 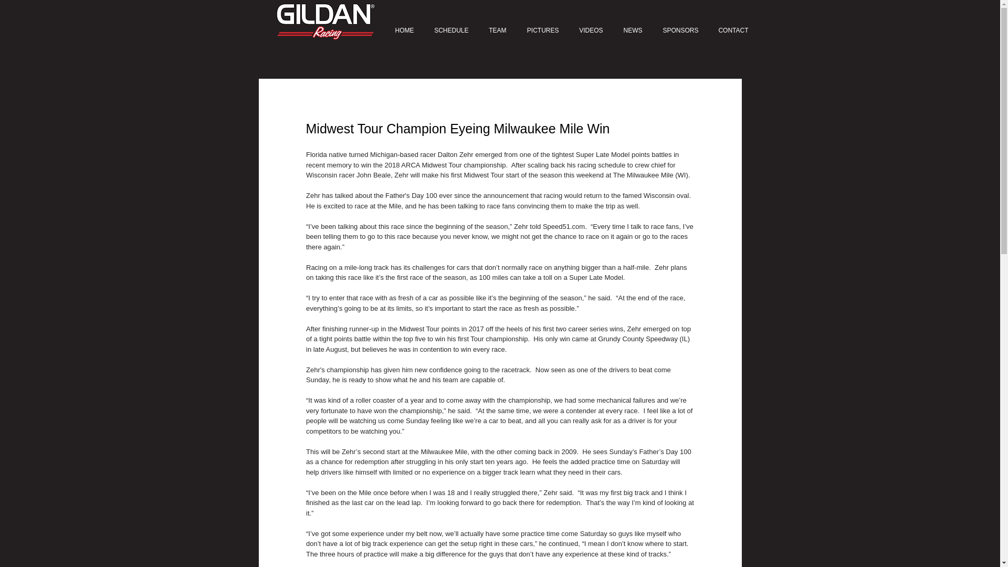 I want to click on CONTACT, so click(x=732, y=30).